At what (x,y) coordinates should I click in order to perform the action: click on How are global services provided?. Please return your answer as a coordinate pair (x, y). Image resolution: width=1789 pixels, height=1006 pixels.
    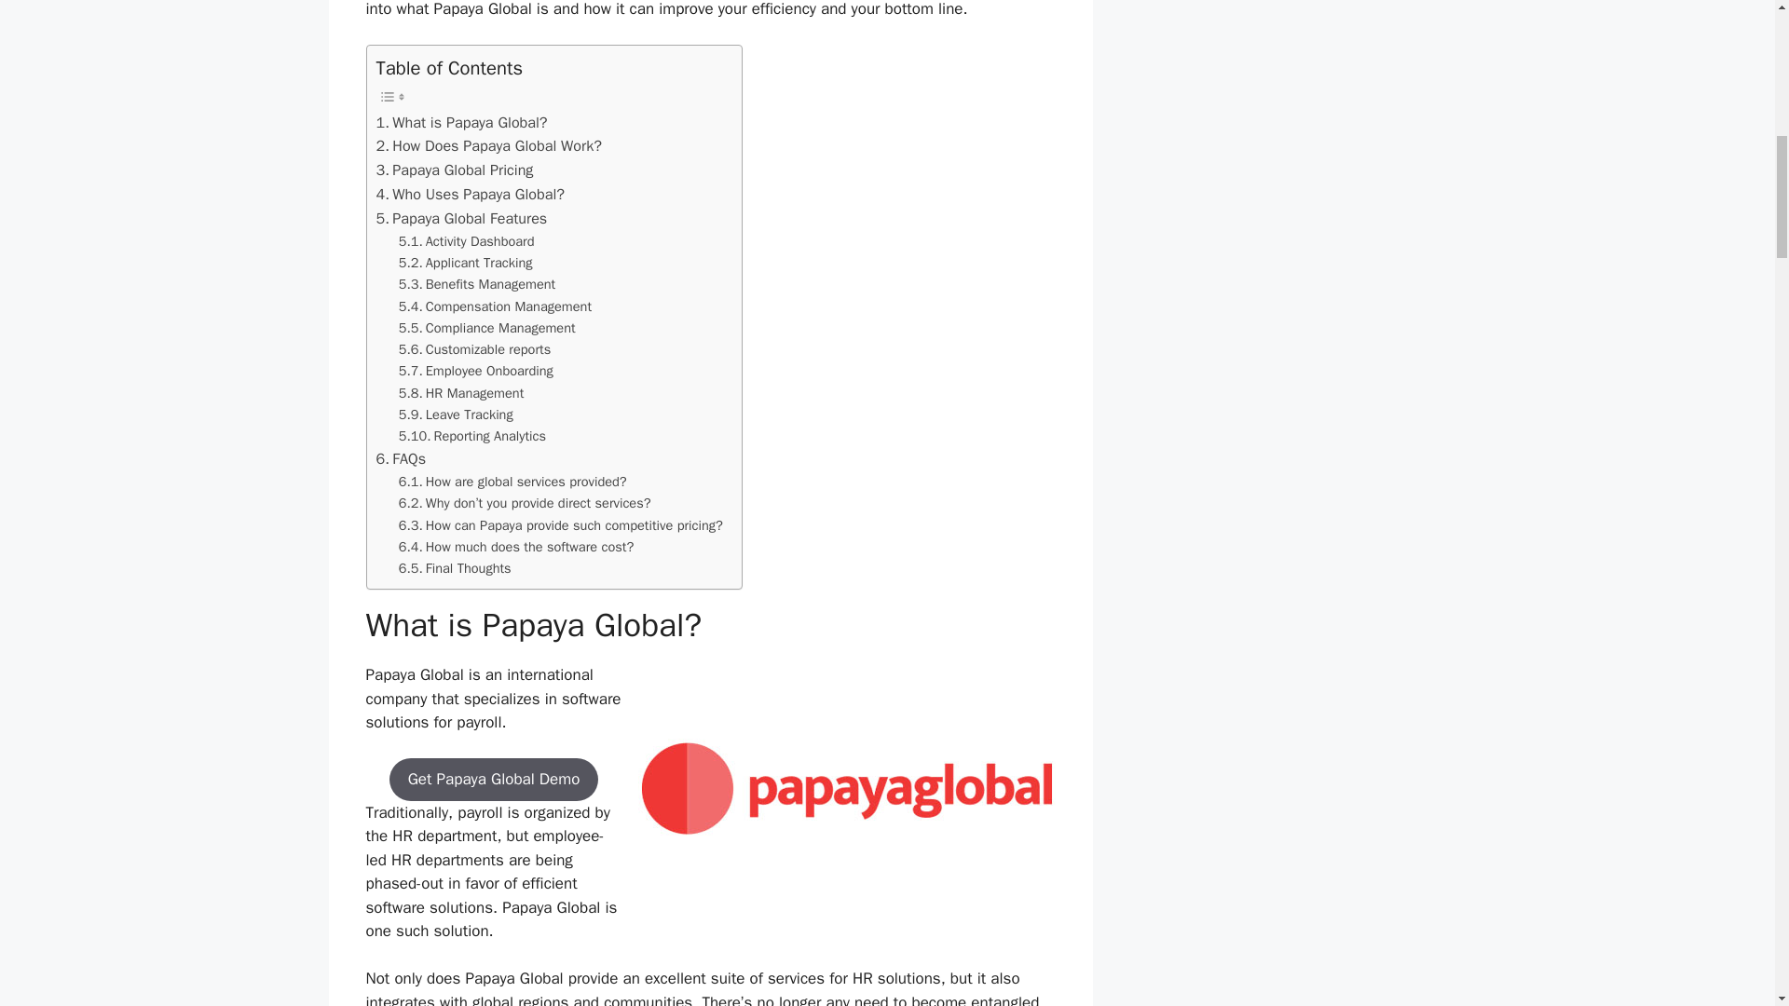
    Looking at the image, I should click on (512, 483).